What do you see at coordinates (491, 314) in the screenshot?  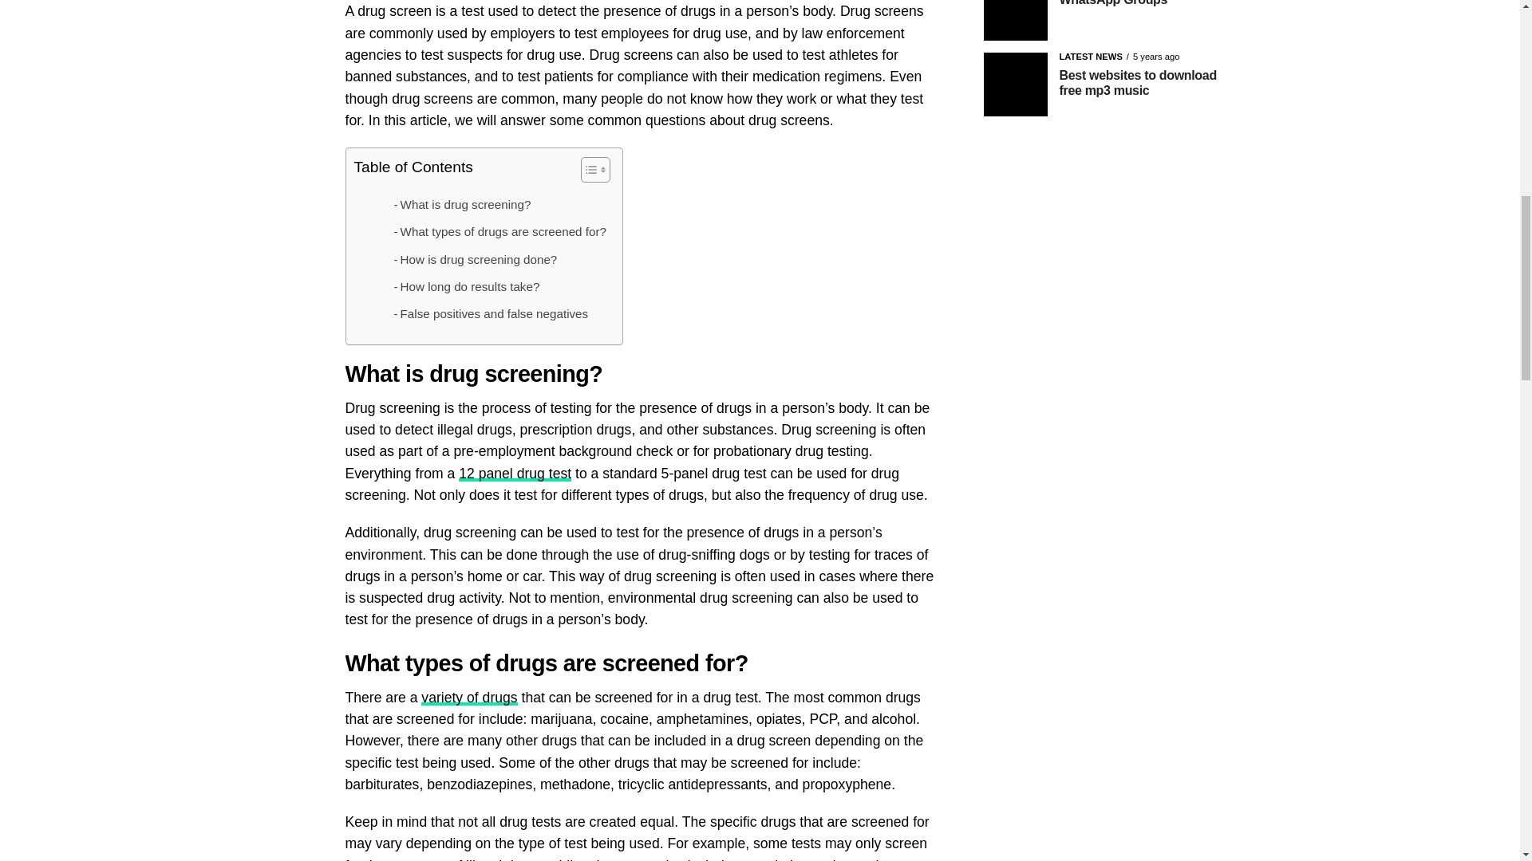 I see `False positives and false negatives` at bounding box center [491, 314].